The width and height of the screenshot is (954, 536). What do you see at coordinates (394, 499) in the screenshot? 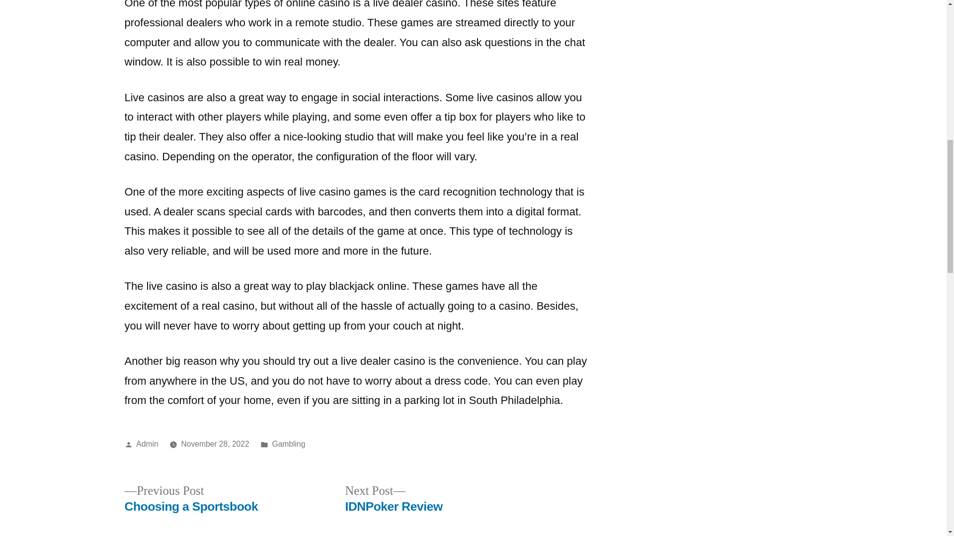
I see `Admin` at bounding box center [394, 499].